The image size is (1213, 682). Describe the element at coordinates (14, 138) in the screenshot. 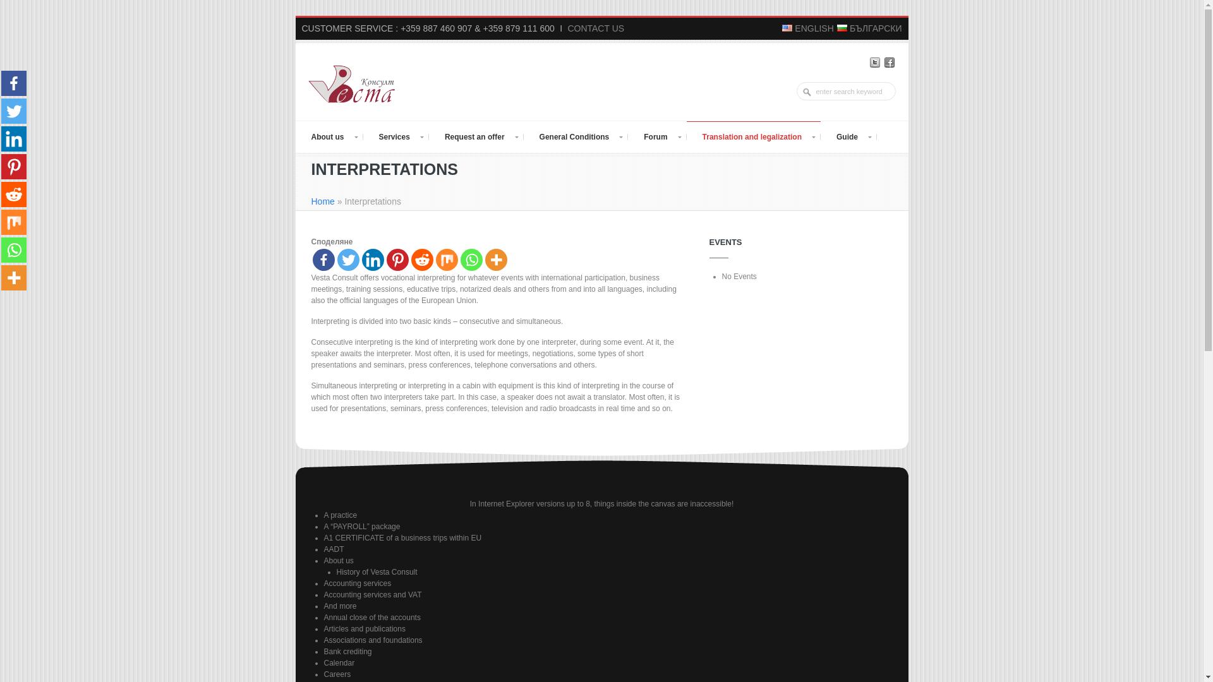

I see `Linkedin` at that location.